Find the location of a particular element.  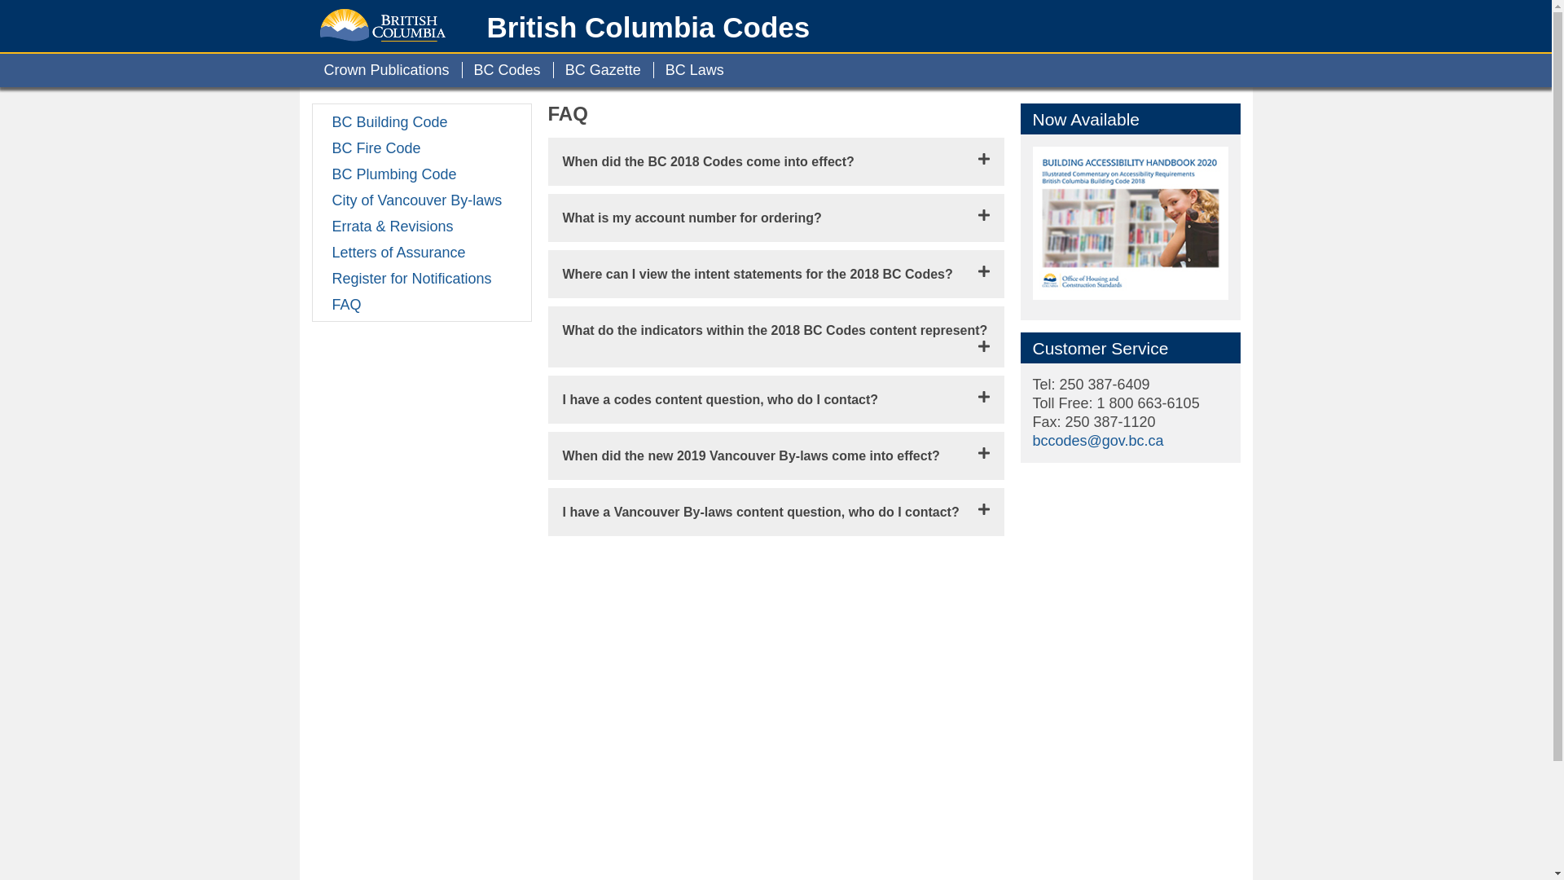

BC Laws is located at coordinates (695, 70).